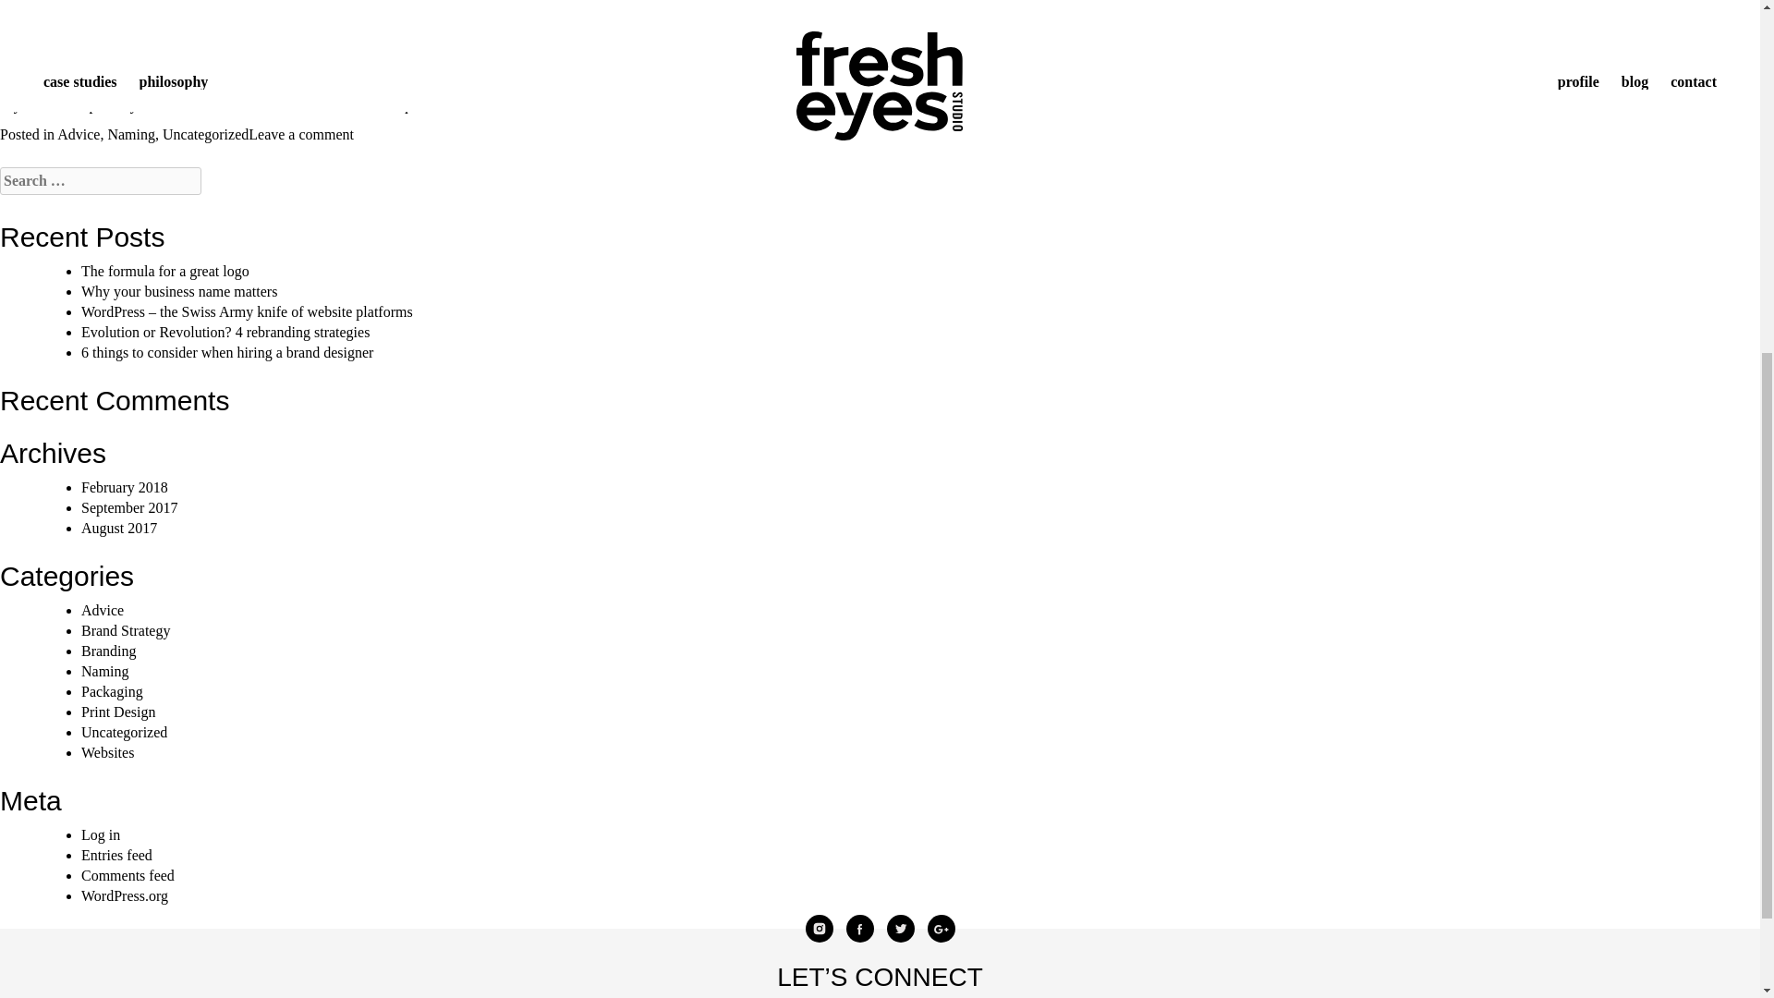 This screenshot has width=1774, height=998. I want to click on The formula for a great logo, so click(165, 272).